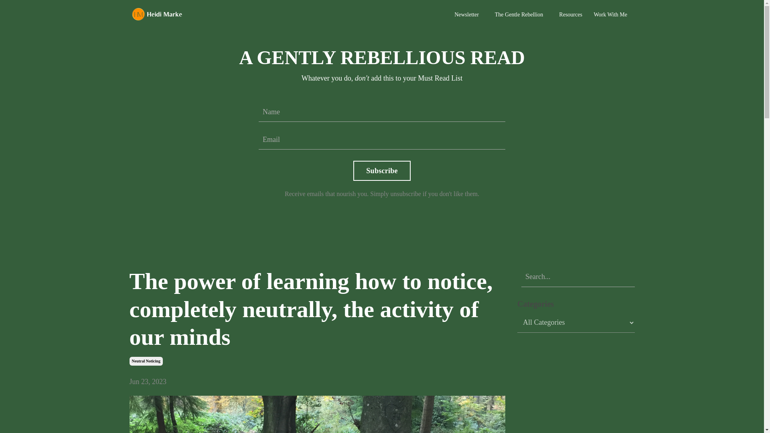 The image size is (770, 433). I want to click on Subscribe, so click(382, 171).